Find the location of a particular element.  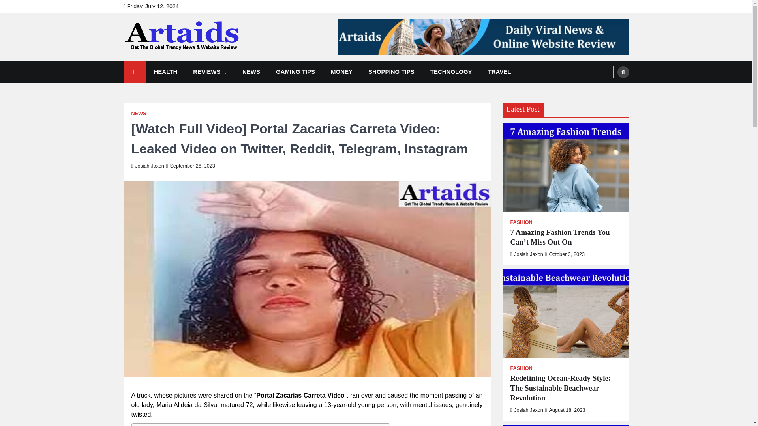

Josiah Jaxon is located at coordinates (147, 166).